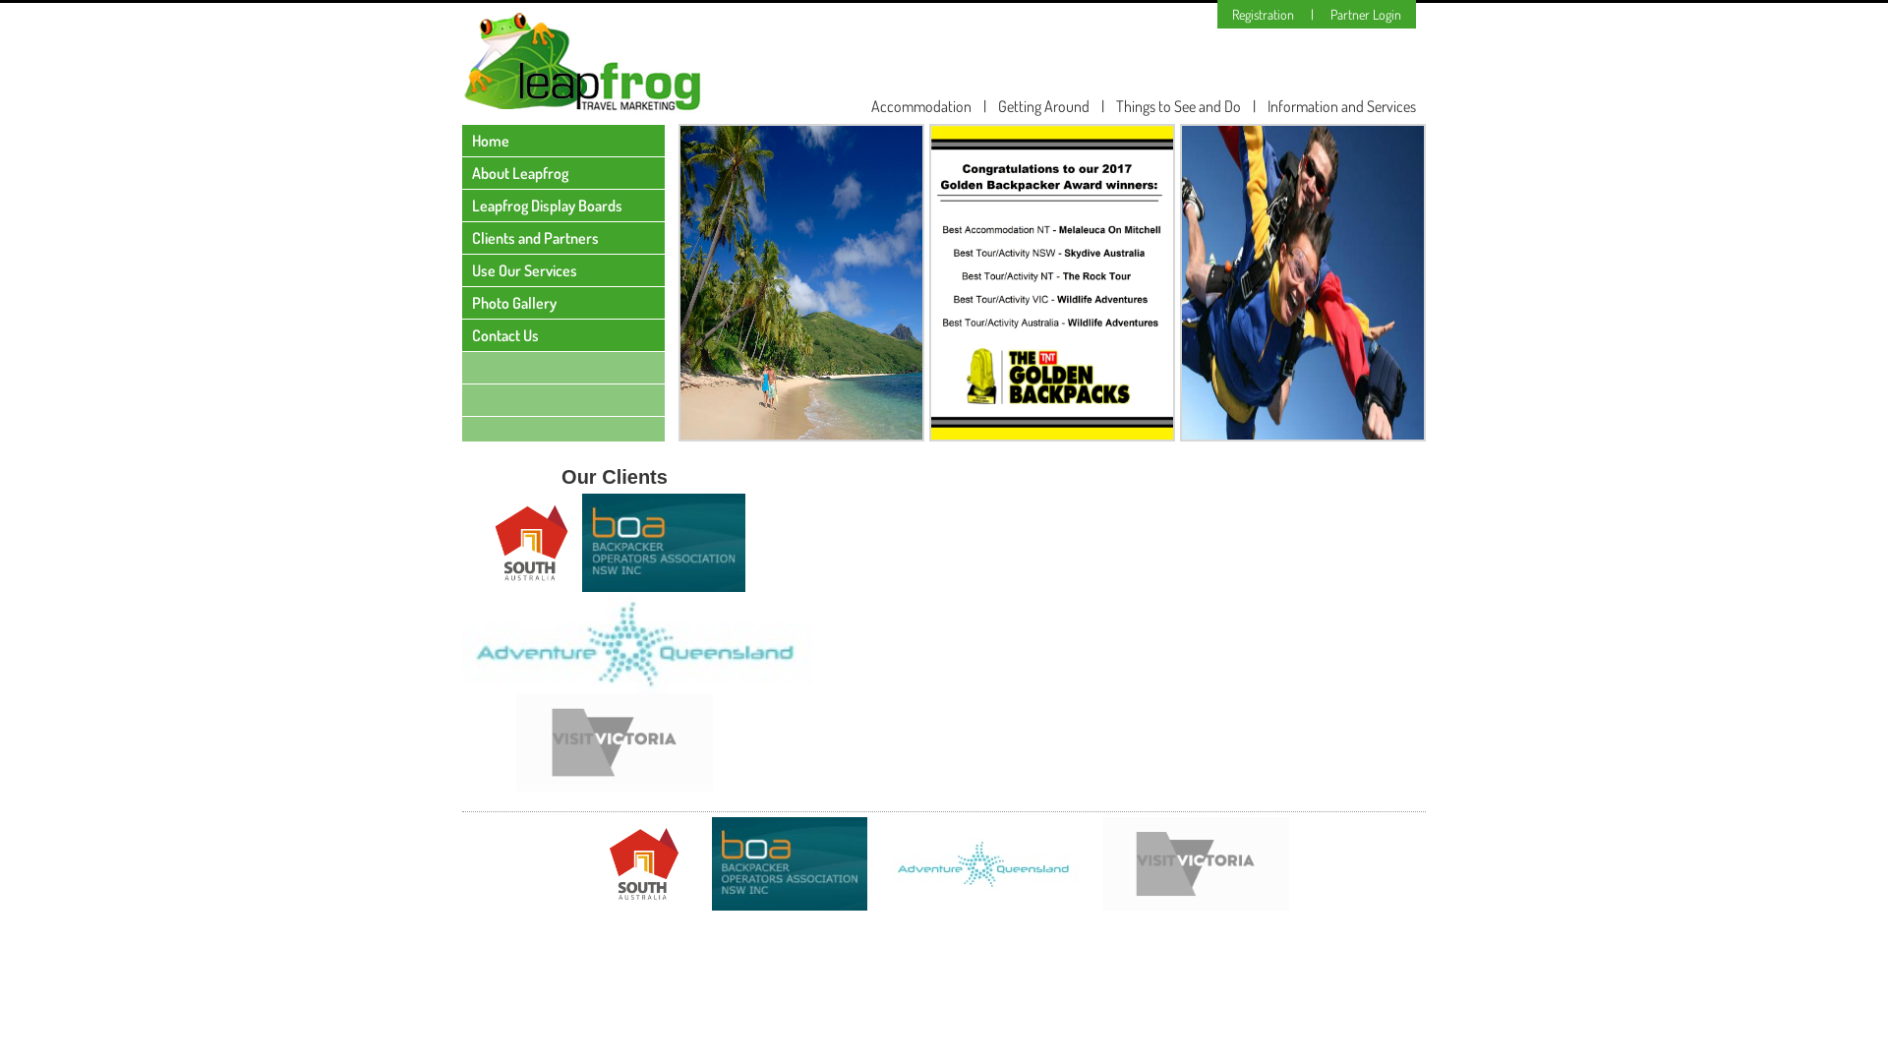 The image size is (1888, 1062). What do you see at coordinates (563, 238) in the screenshot?
I see `Clients and Partners` at bounding box center [563, 238].